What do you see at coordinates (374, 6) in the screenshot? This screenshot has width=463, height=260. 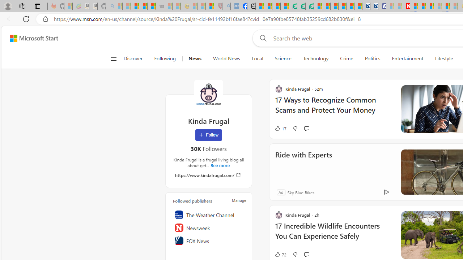 I see `Cheap Hotels - Save70.com` at bounding box center [374, 6].